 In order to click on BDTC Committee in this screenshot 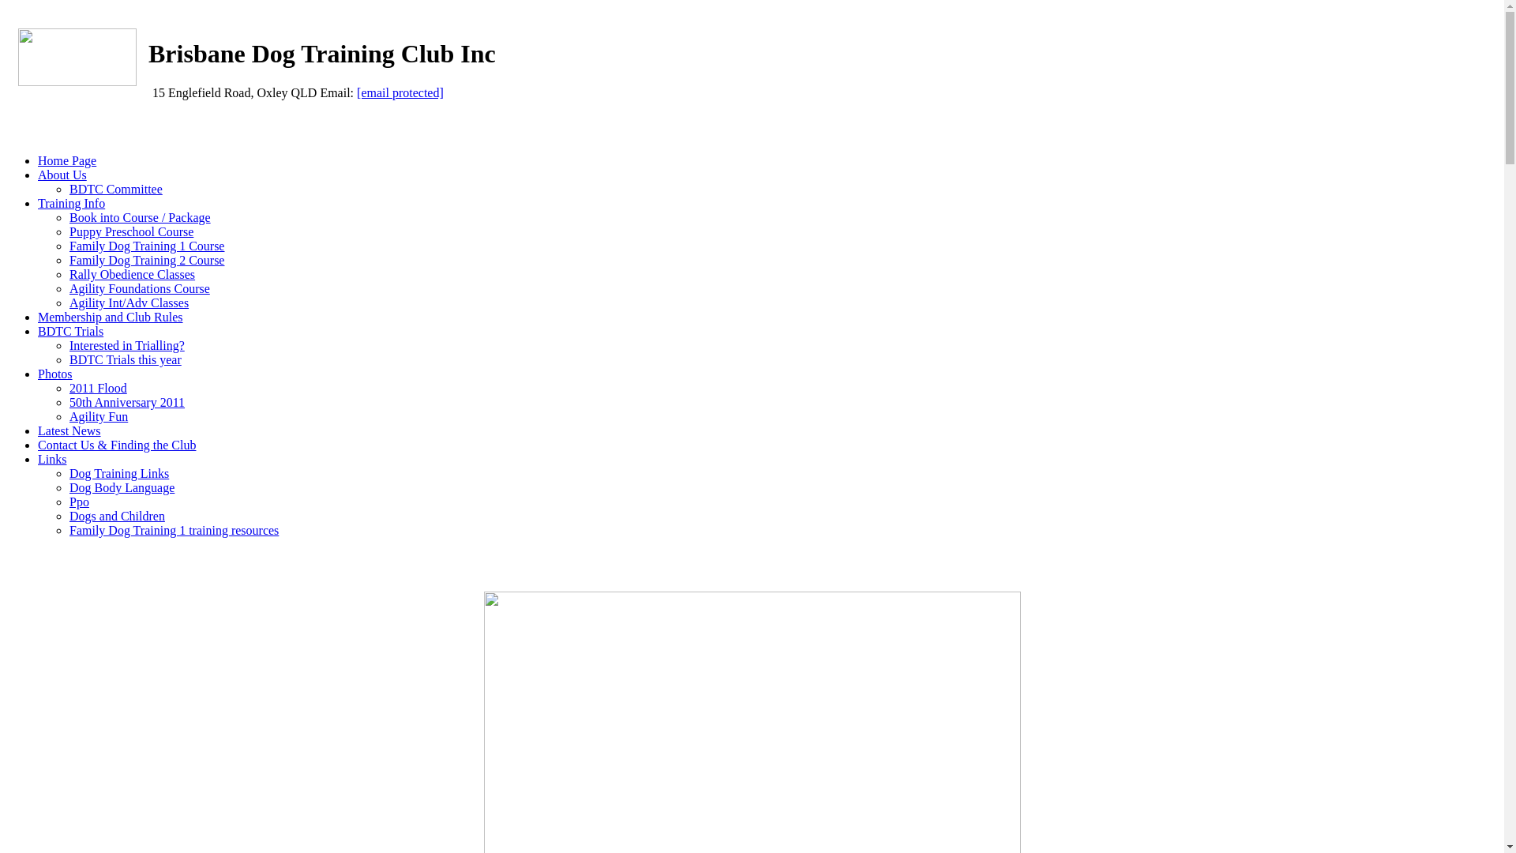, I will do `click(116, 190)`.